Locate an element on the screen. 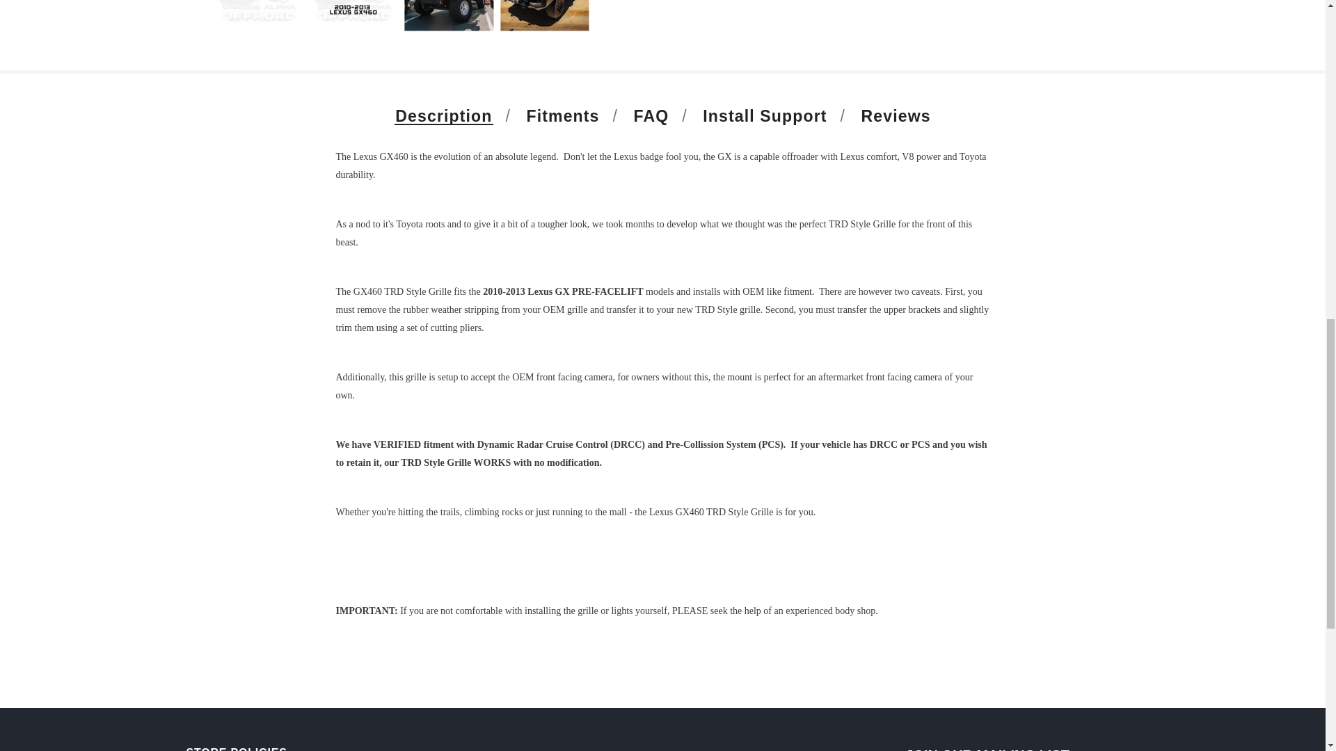  Description is located at coordinates (443, 115).